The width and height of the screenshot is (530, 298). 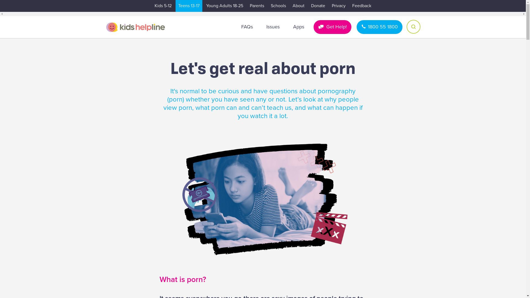 I want to click on Teen girl laying on her bed looking at her mobile phone, so click(x=263, y=199).